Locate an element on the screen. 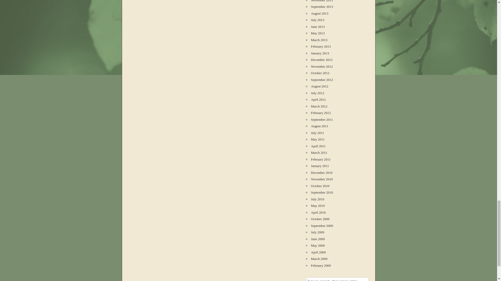  Type to search, then press enter is located at coordinates (337, 279).